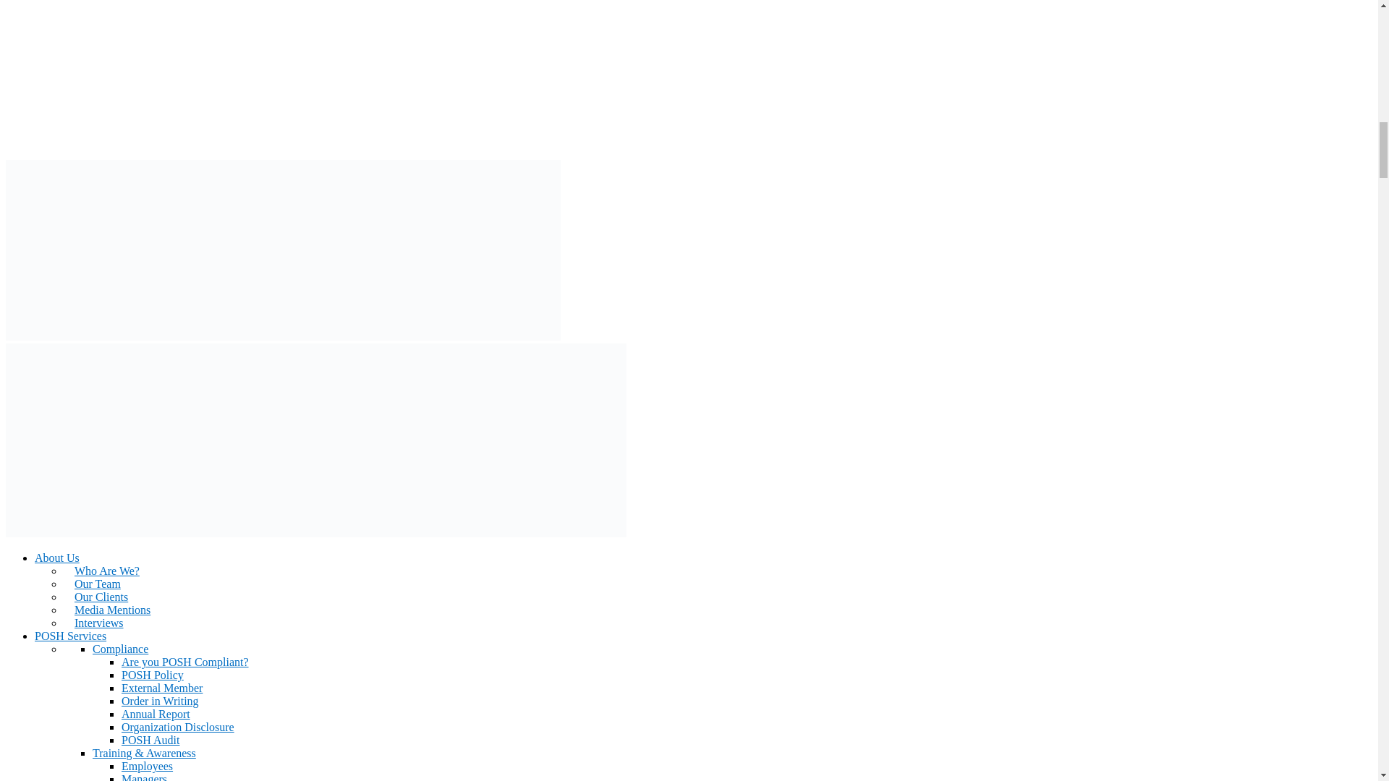 The width and height of the screenshot is (1389, 781). What do you see at coordinates (162, 688) in the screenshot?
I see `External Member` at bounding box center [162, 688].